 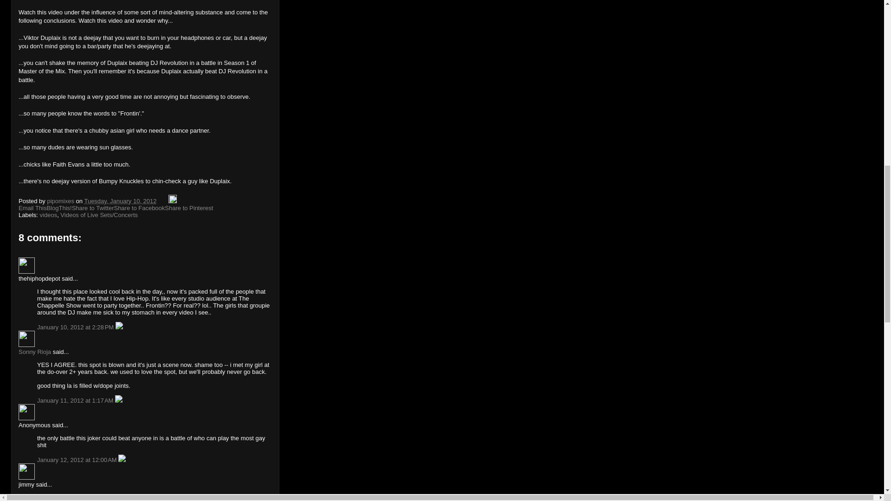 I want to click on Share to Pinterest, so click(x=188, y=208).